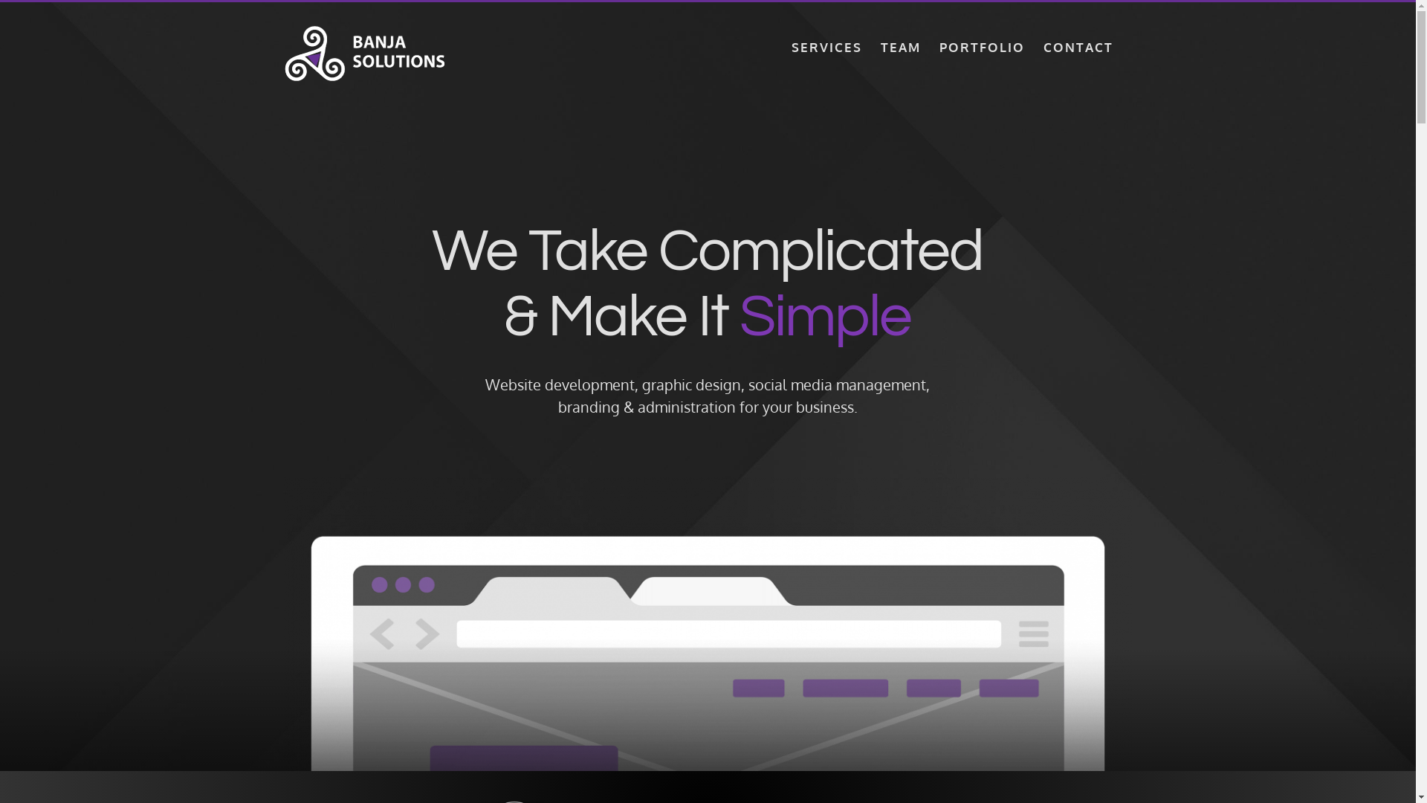 The height and width of the screenshot is (803, 1427). Describe the element at coordinates (983, 47) in the screenshot. I see `PORTFOLIO` at that location.